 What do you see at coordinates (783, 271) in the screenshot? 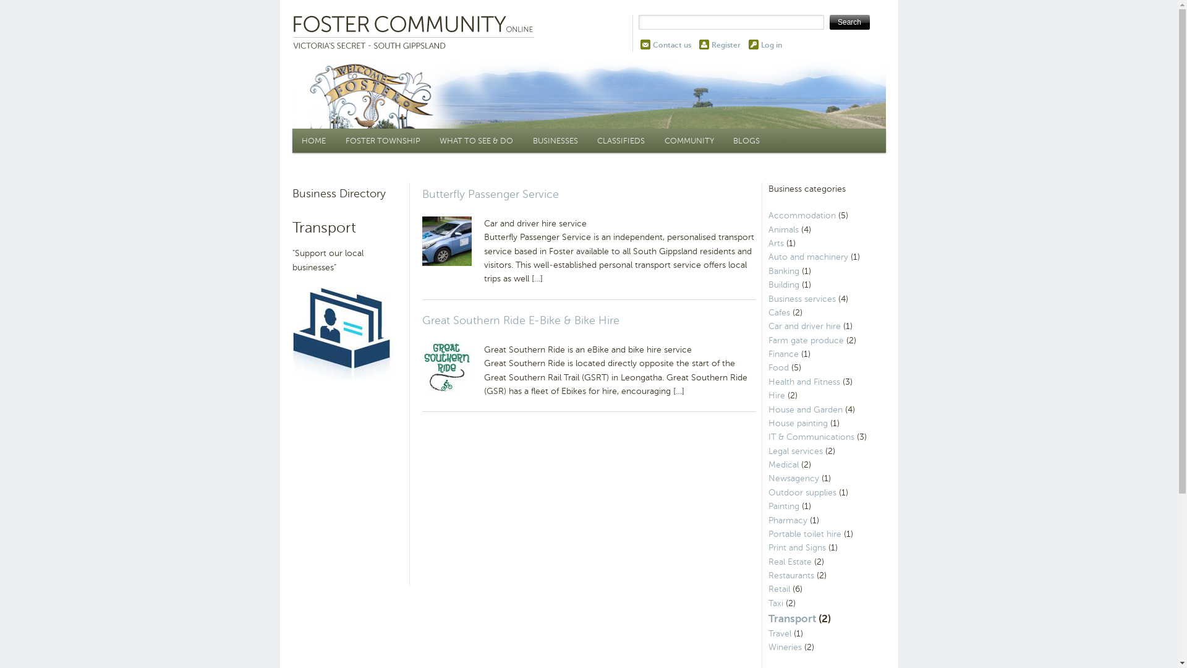
I see `Banking` at bounding box center [783, 271].